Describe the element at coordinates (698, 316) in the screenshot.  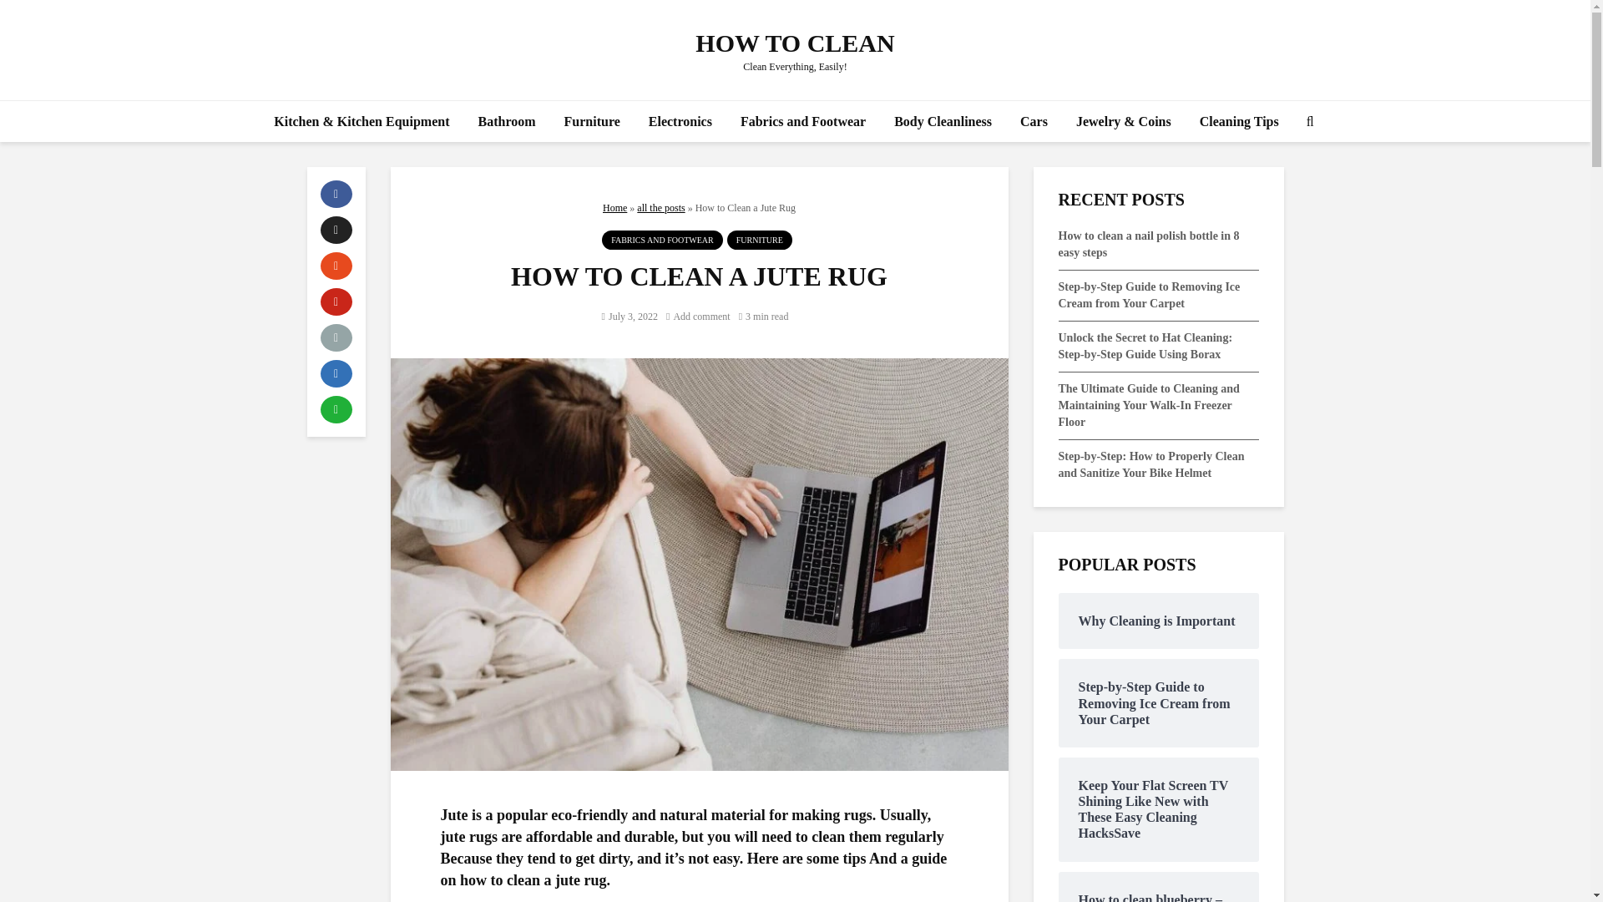
I see `Add comment` at that location.